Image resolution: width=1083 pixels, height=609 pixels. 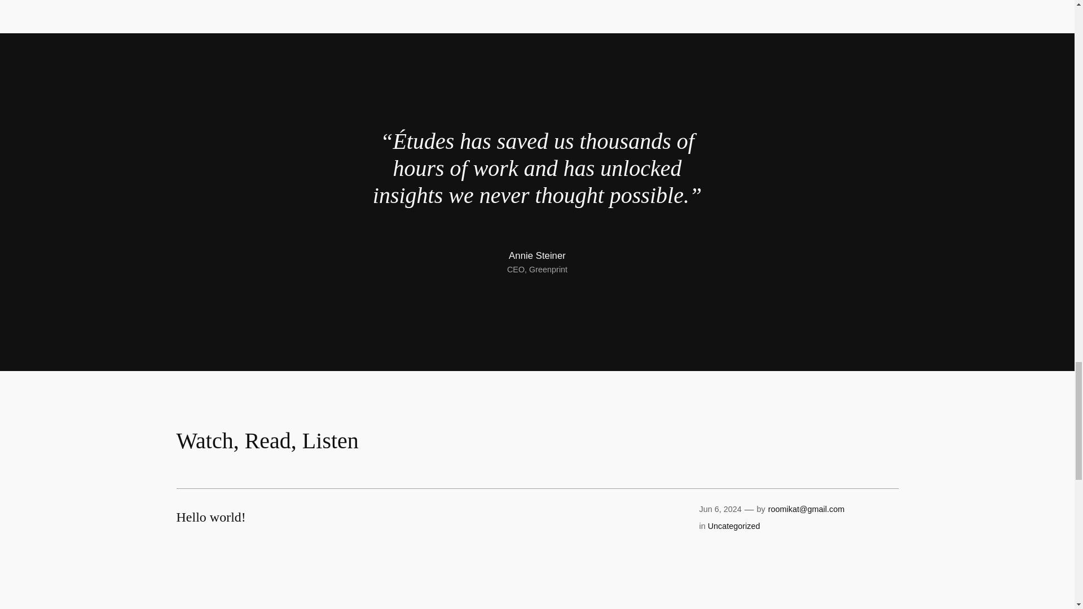 I want to click on Hello world!, so click(x=210, y=517).